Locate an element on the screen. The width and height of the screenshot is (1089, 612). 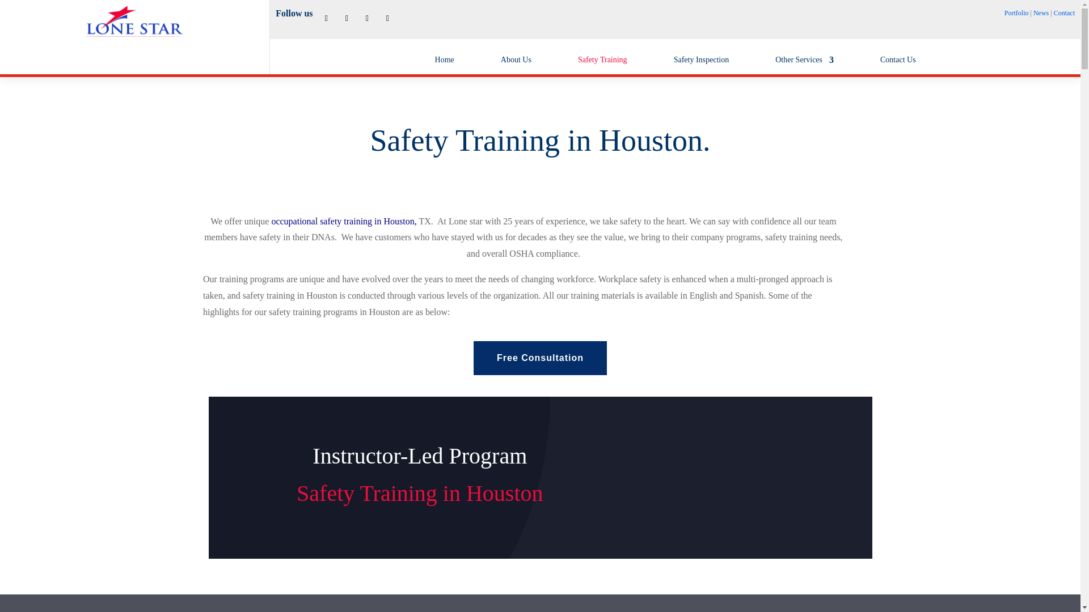
Safety Inspection is located at coordinates (702, 57).